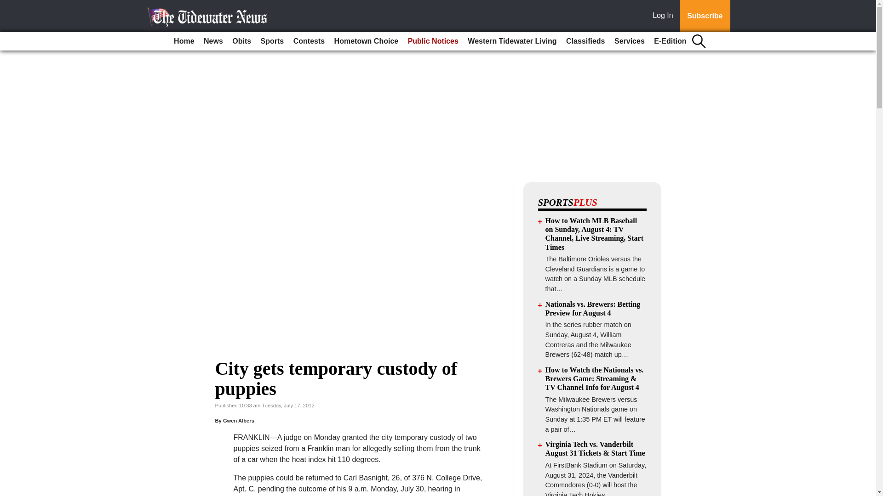 The image size is (883, 496). What do you see at coordinates (8, 6) in the screenshot?
I see `Go` at bounding box center [8, 6].